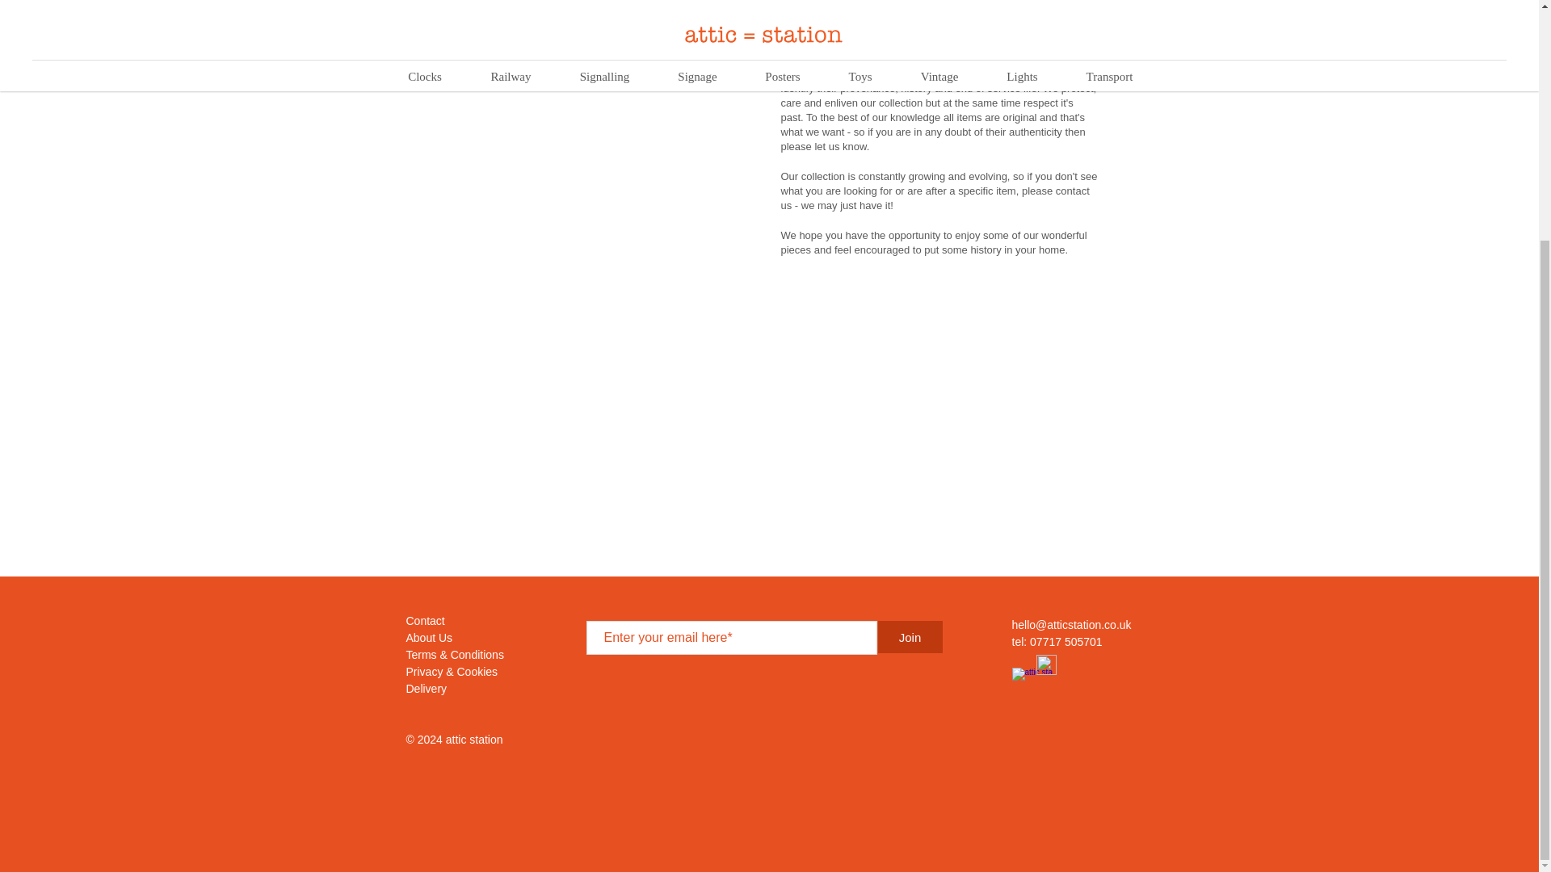 The image size is (1551, 872). I want to click on Contact, so click(424, 620).